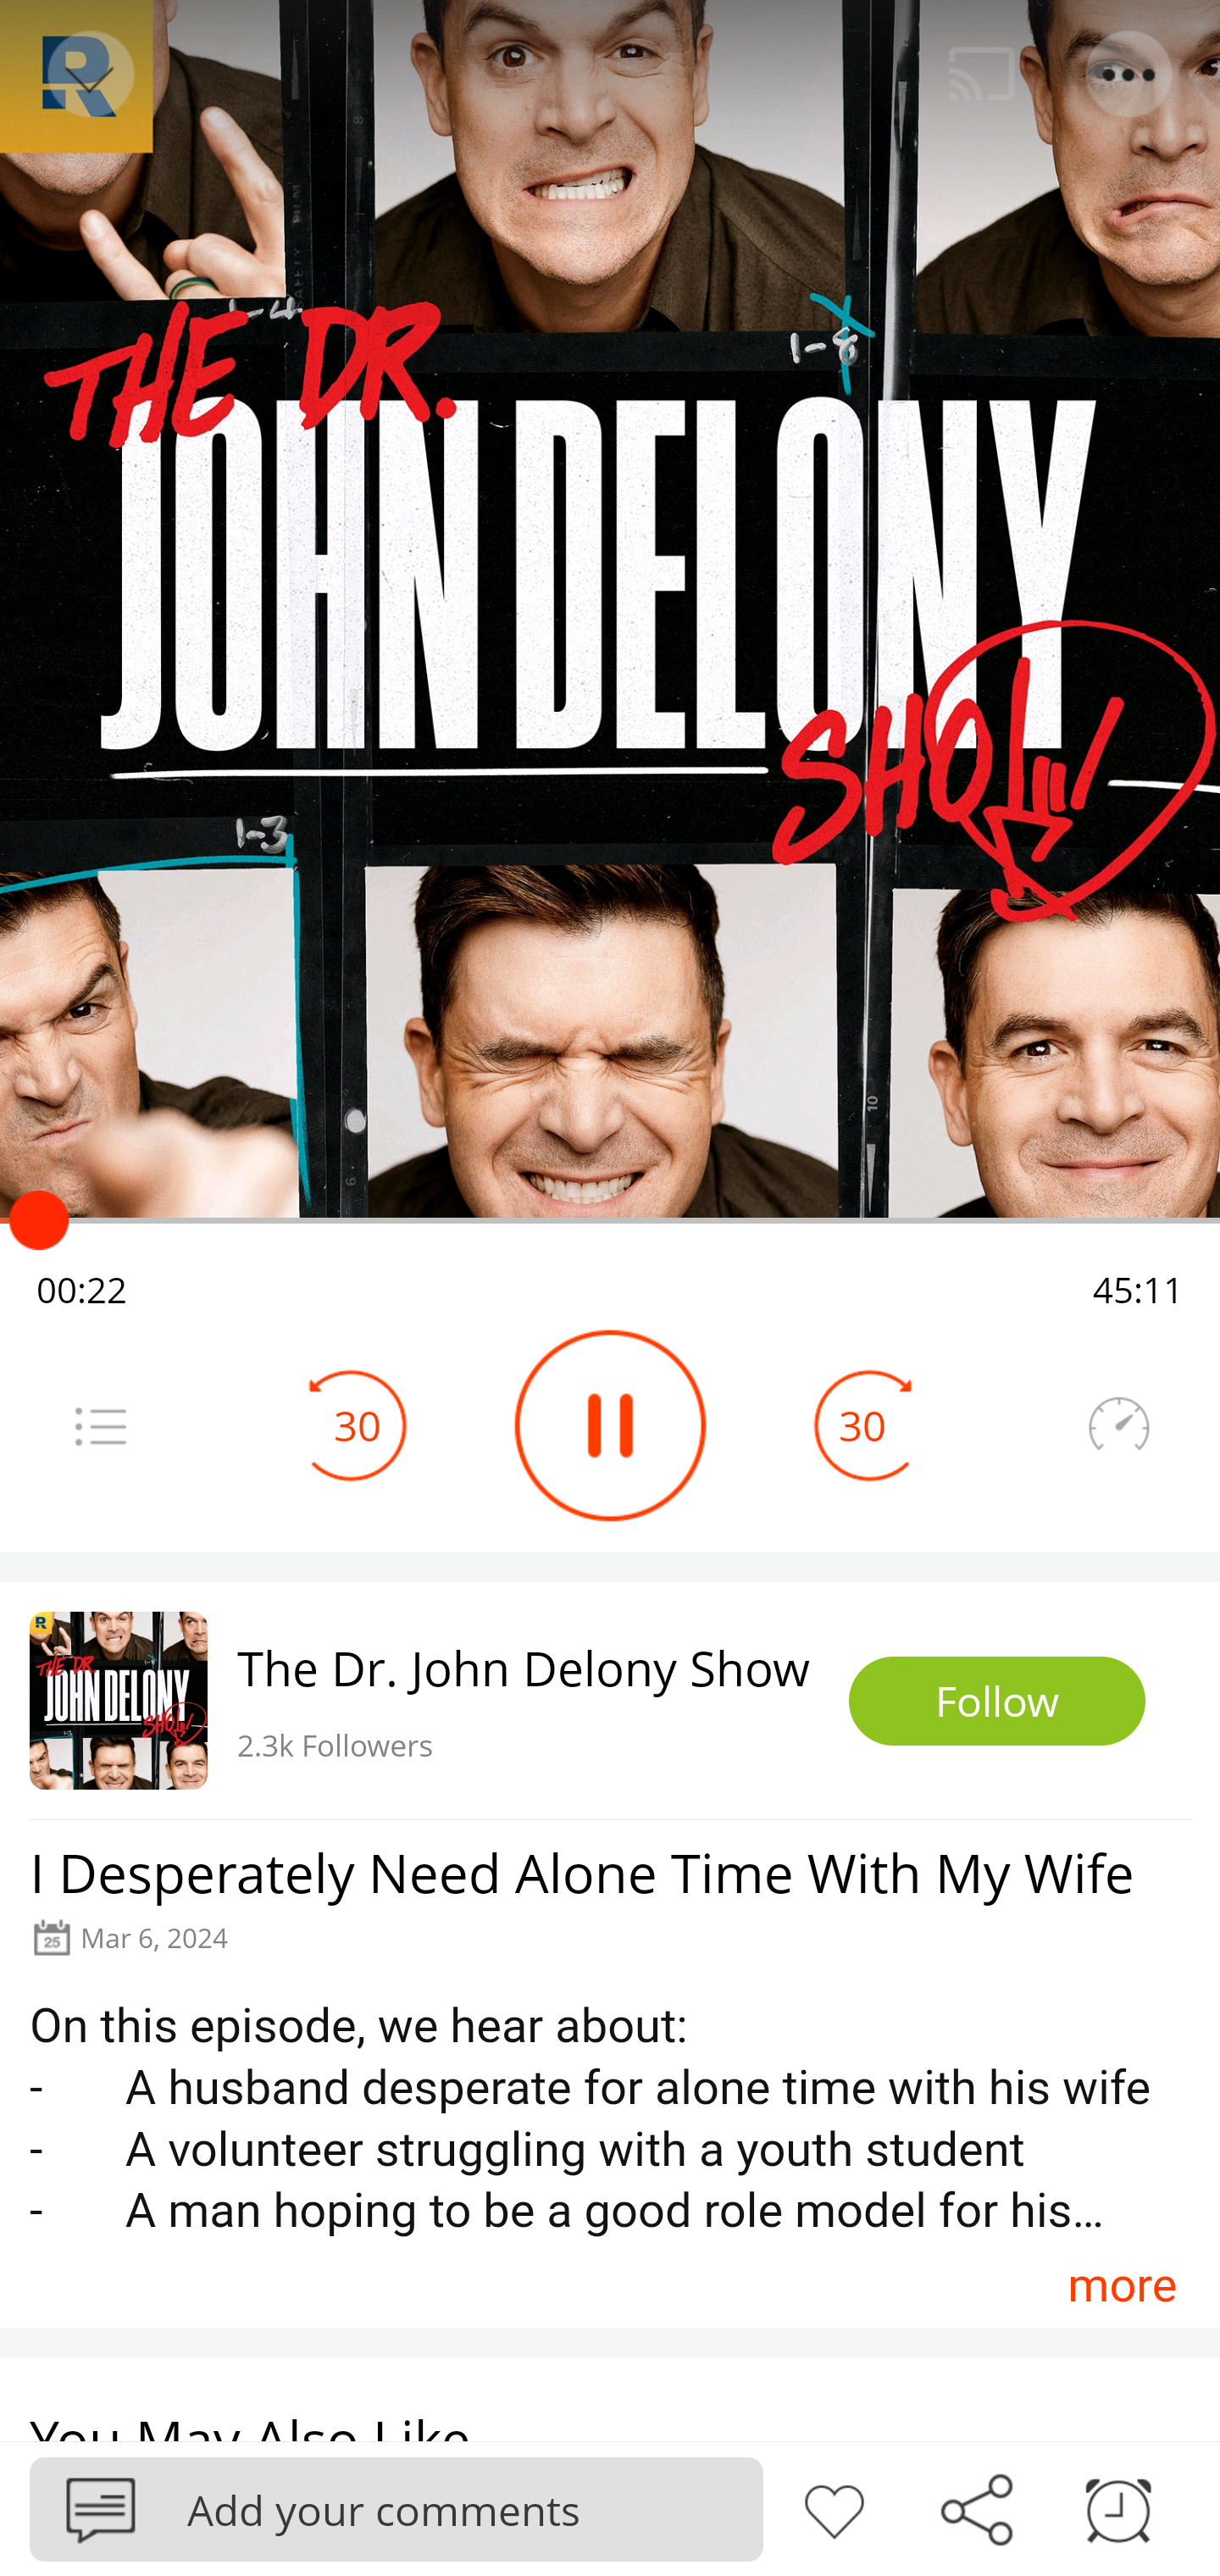 The height and width of the screenshot is (2576, 1220). What do you see at coordinates (982, 75) in the screenshot?
I see `Cast. Disconnected` at bounding box center [982, 75].